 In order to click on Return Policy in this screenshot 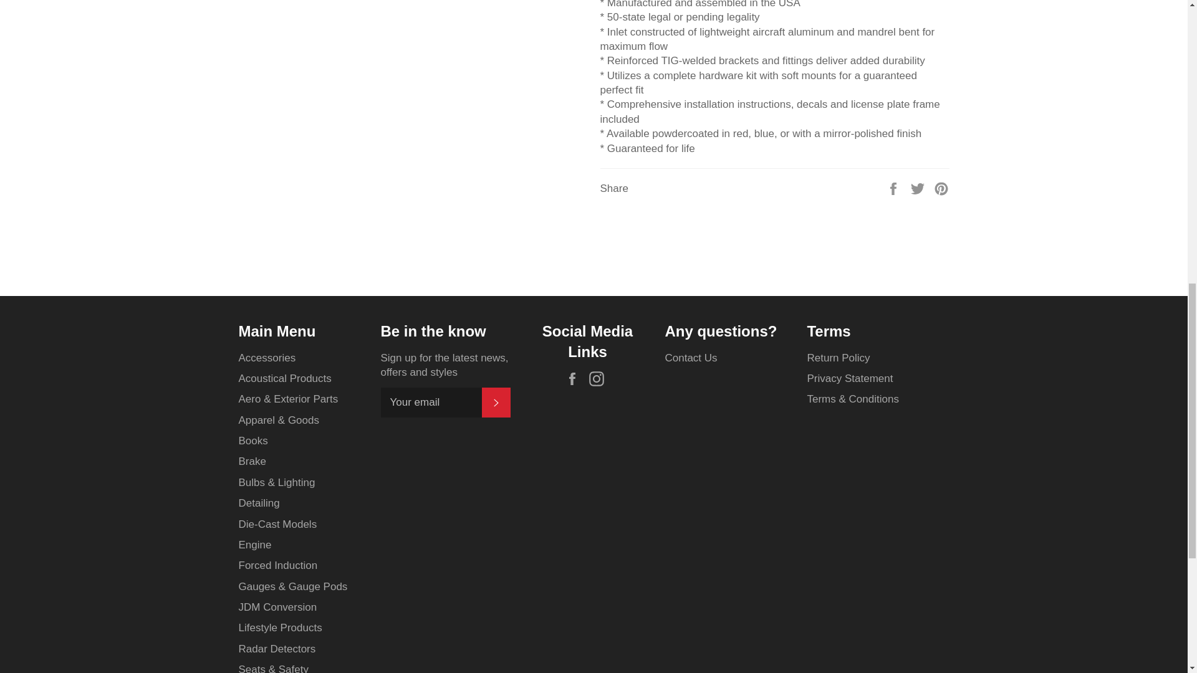, I will do `click(838, 358)`.